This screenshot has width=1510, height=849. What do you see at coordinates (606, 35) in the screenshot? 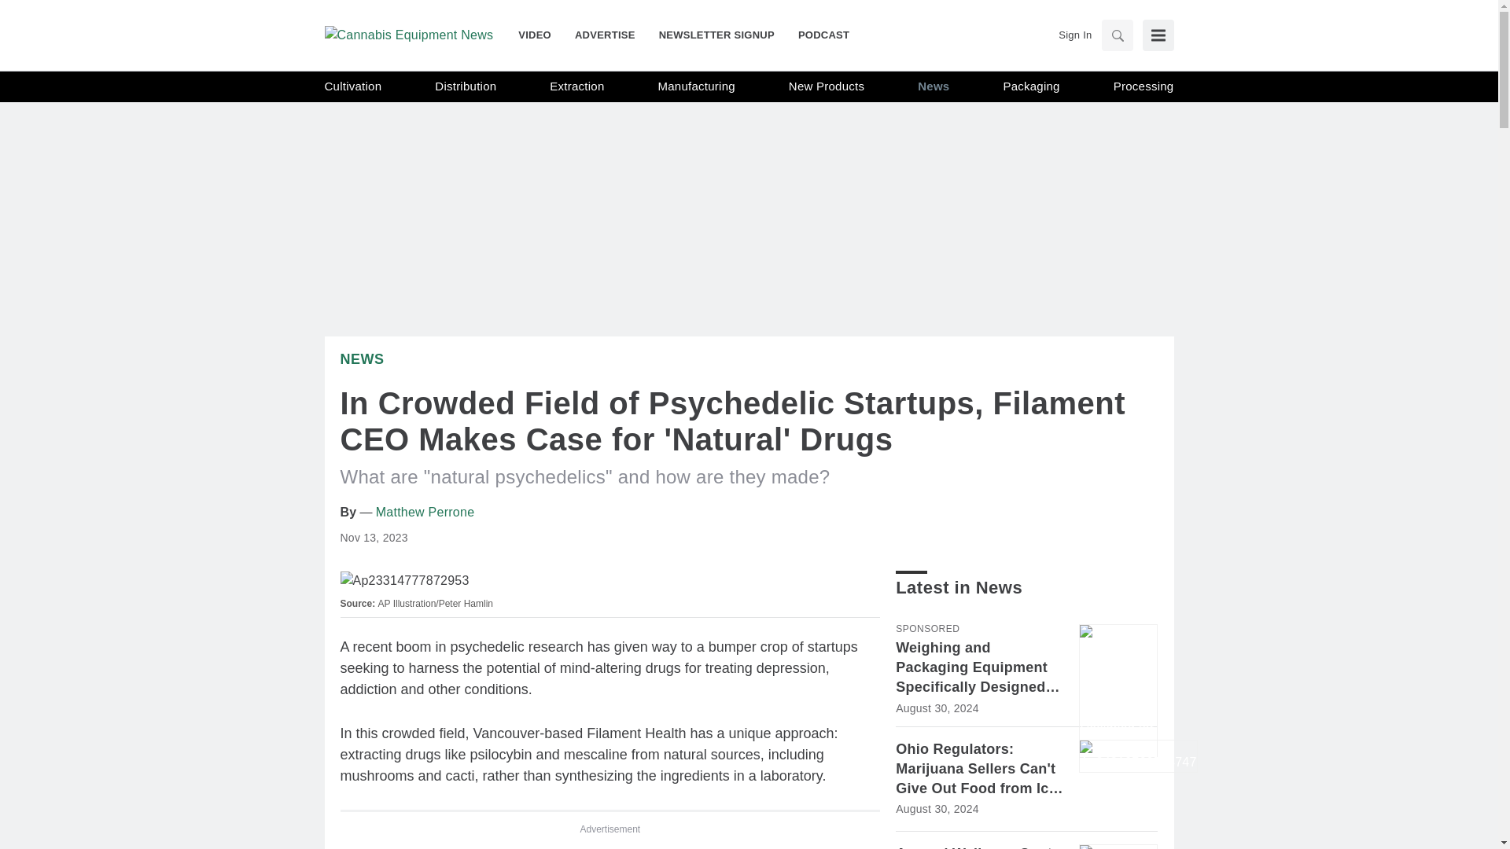
I see `ADVERTISE` at bounding box center [606, 35].